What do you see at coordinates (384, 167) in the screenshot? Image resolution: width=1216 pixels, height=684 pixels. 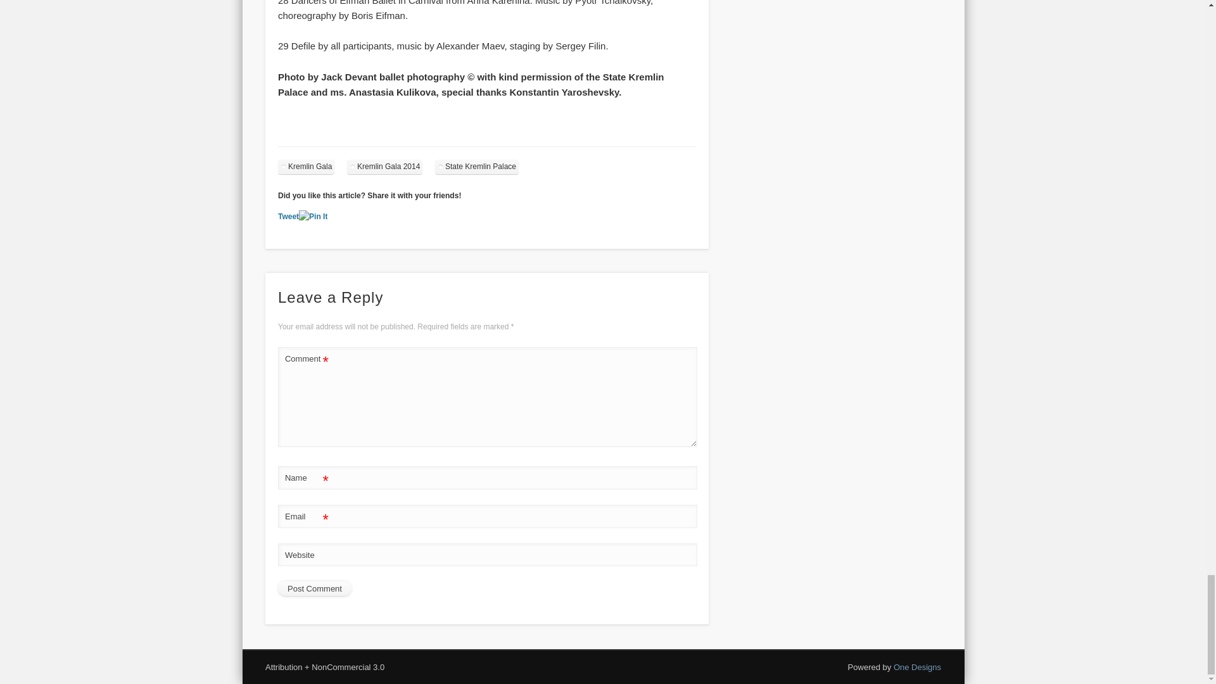 I see `Kremlin Gala 2014` at bounding box center [384, 167].